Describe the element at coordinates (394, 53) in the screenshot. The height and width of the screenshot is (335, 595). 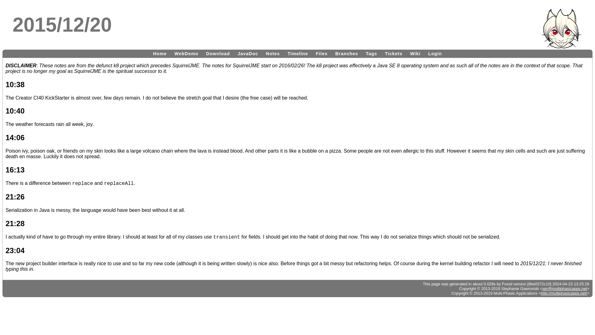
I see `Tickets` at that location.